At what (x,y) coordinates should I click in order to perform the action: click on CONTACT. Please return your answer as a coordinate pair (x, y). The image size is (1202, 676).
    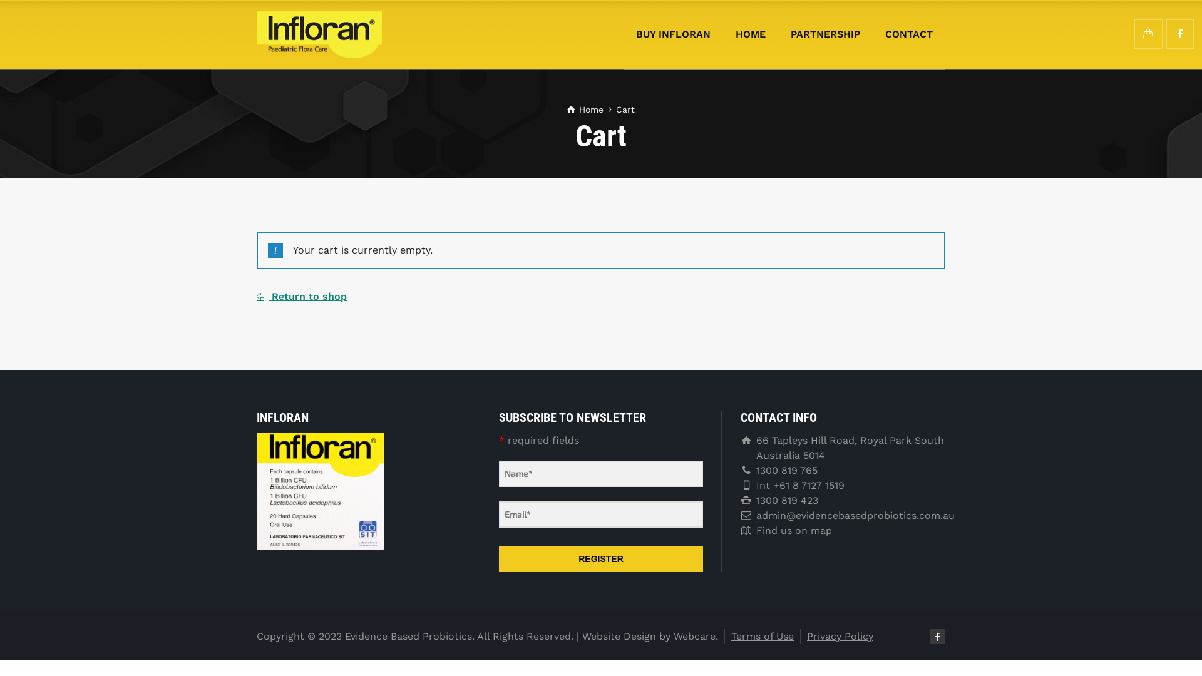
    Looking at the image, I should click on (909, 34).